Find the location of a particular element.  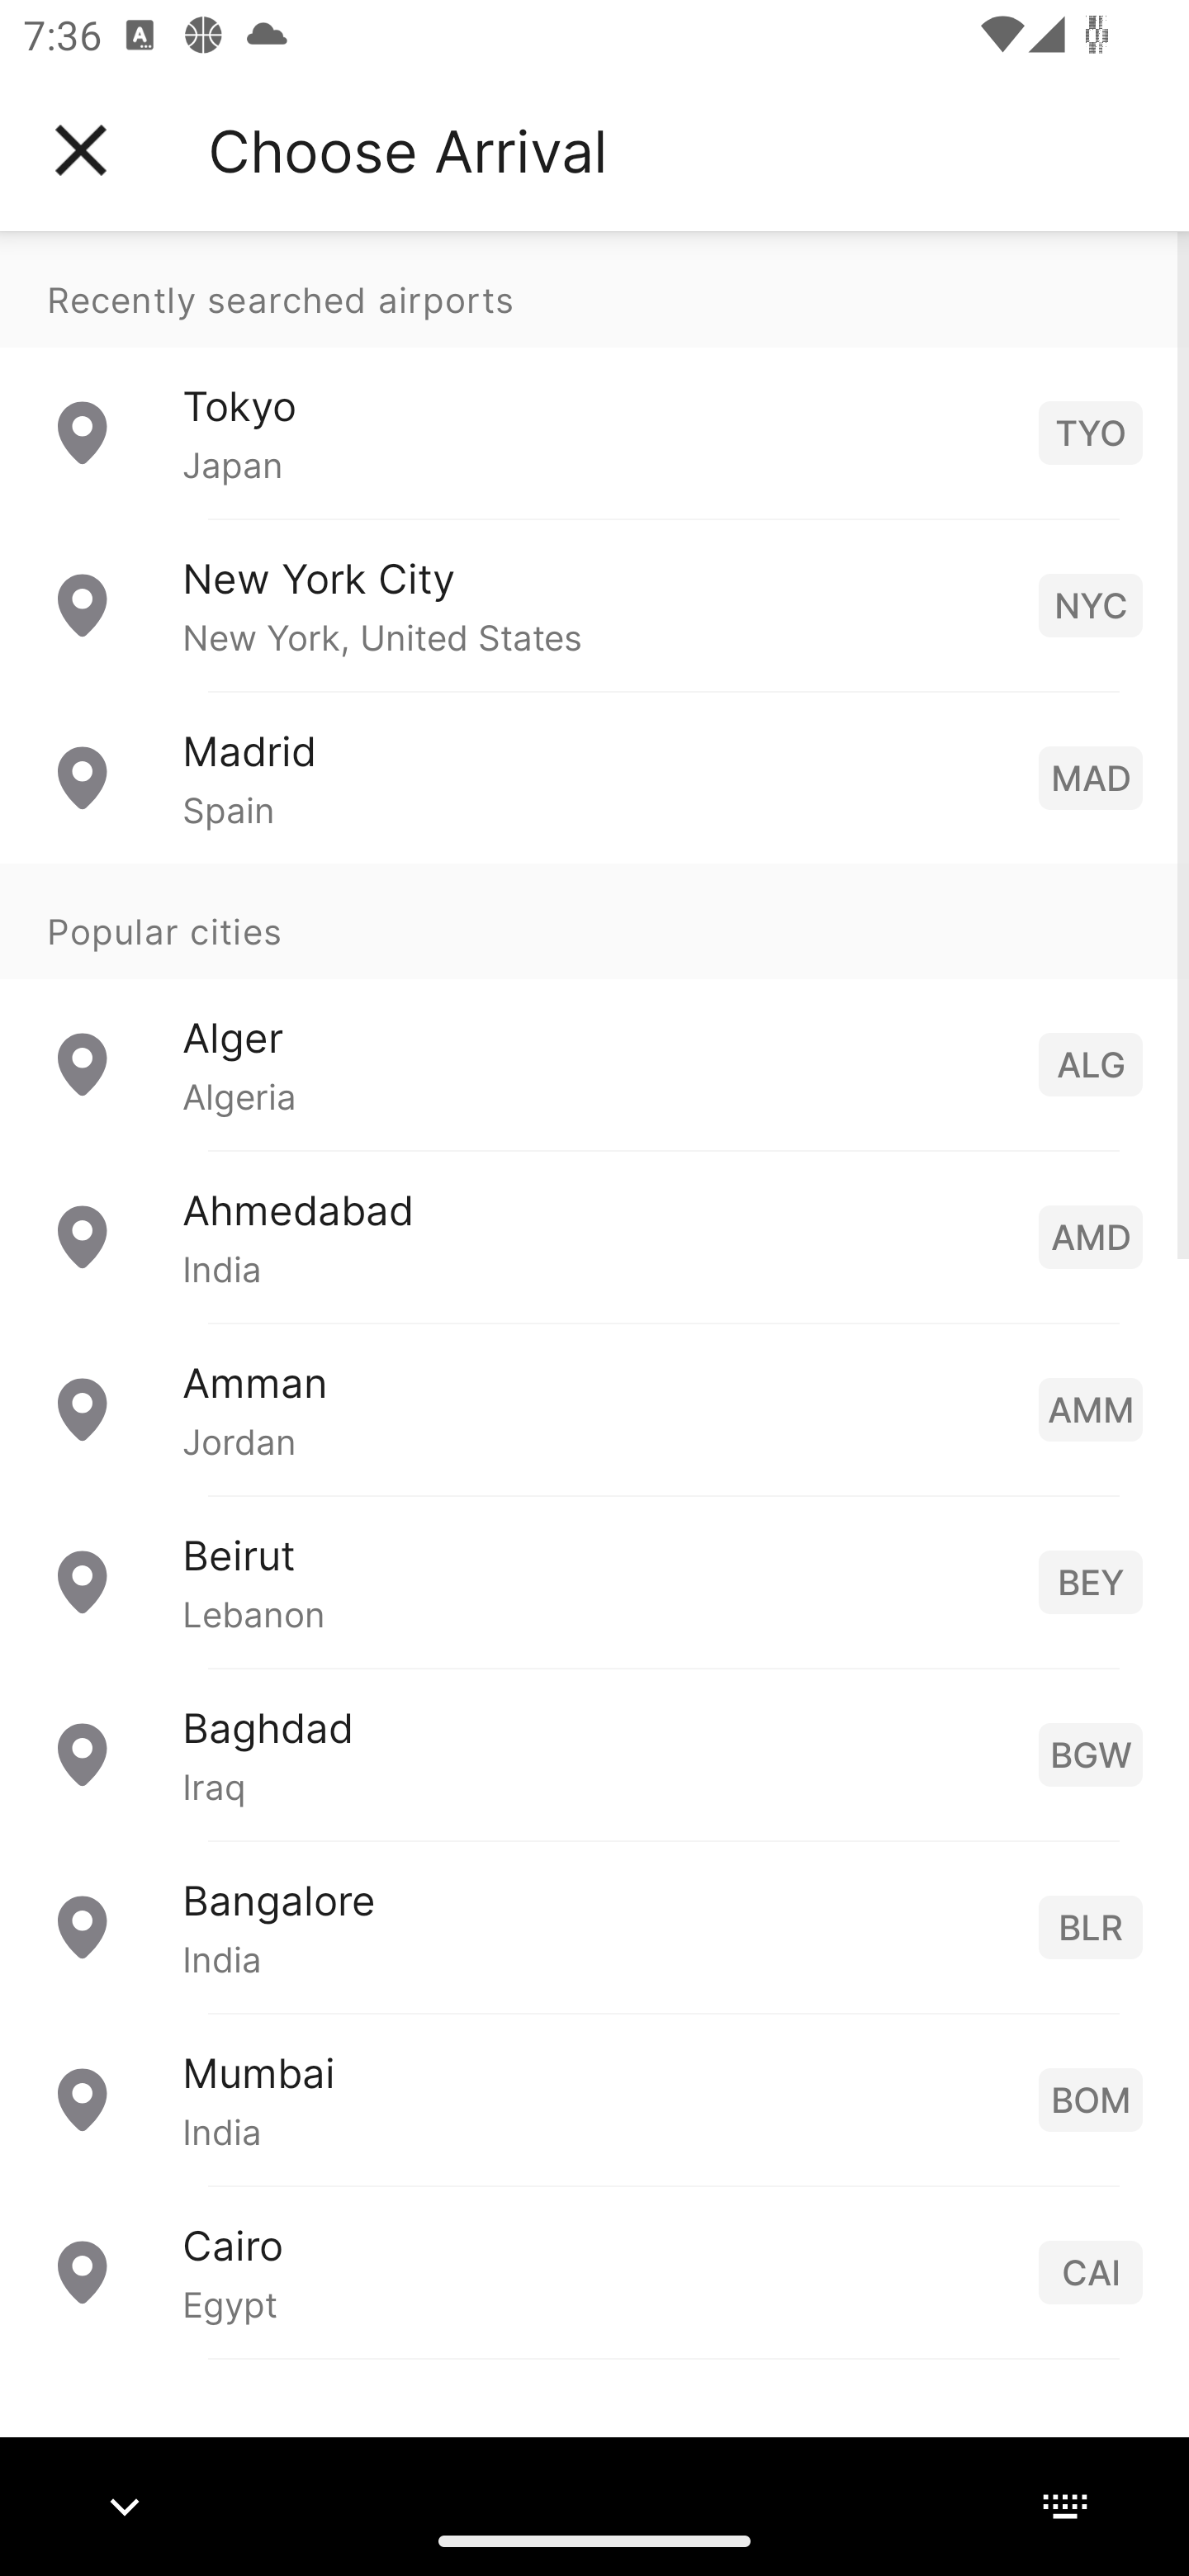

Choose Arrival is located at coordinates (407, 150).